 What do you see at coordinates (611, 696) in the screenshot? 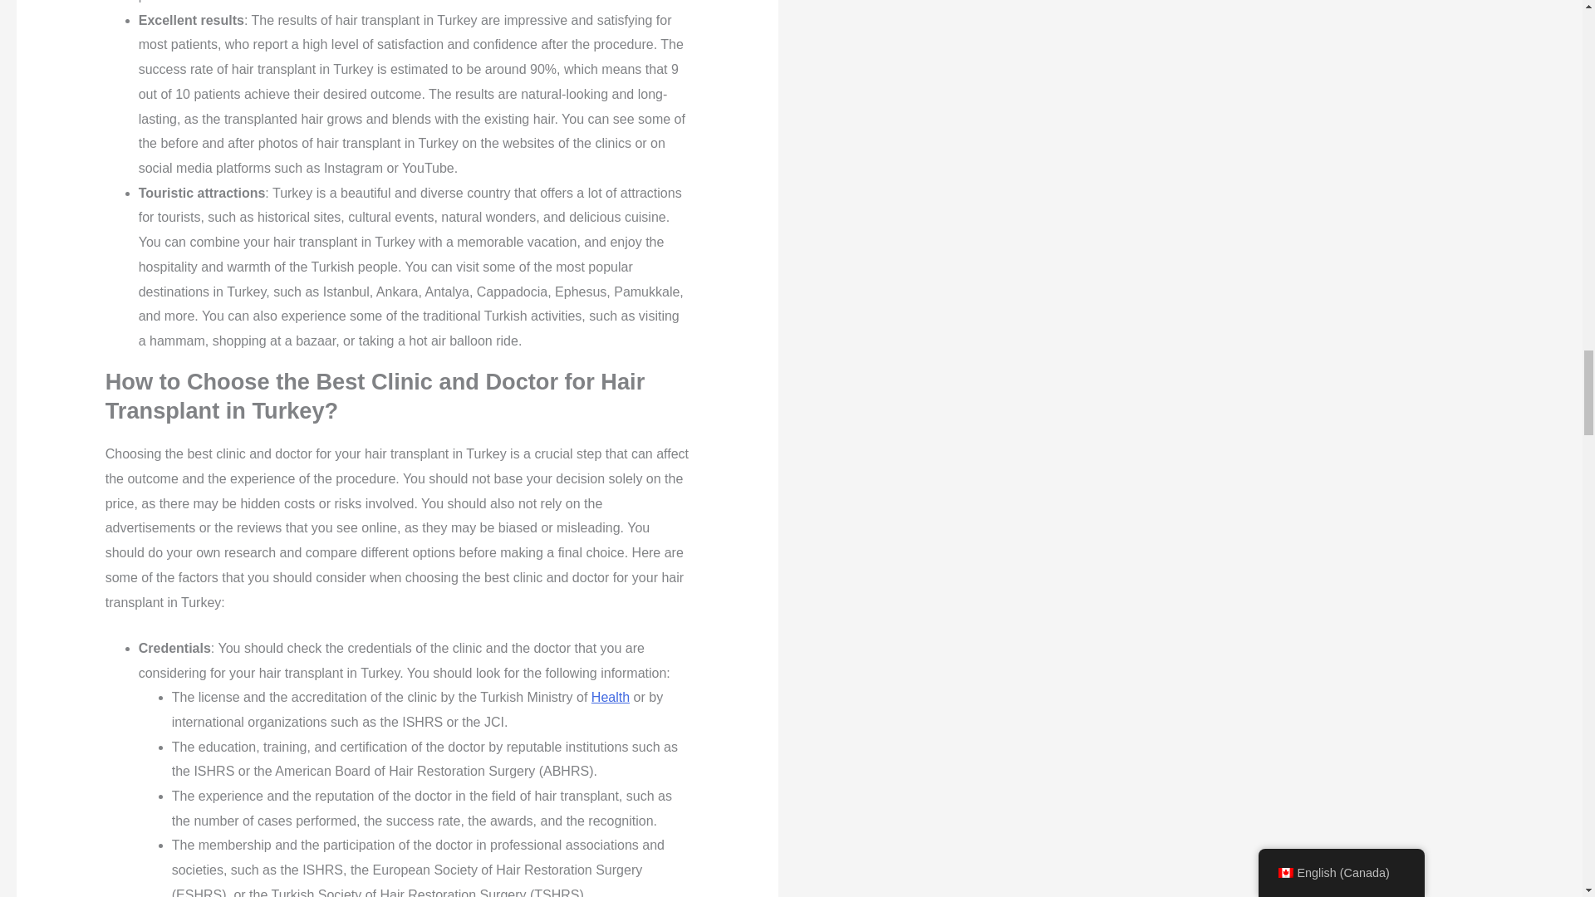
I see `Health` at bounding box center [611, 696].